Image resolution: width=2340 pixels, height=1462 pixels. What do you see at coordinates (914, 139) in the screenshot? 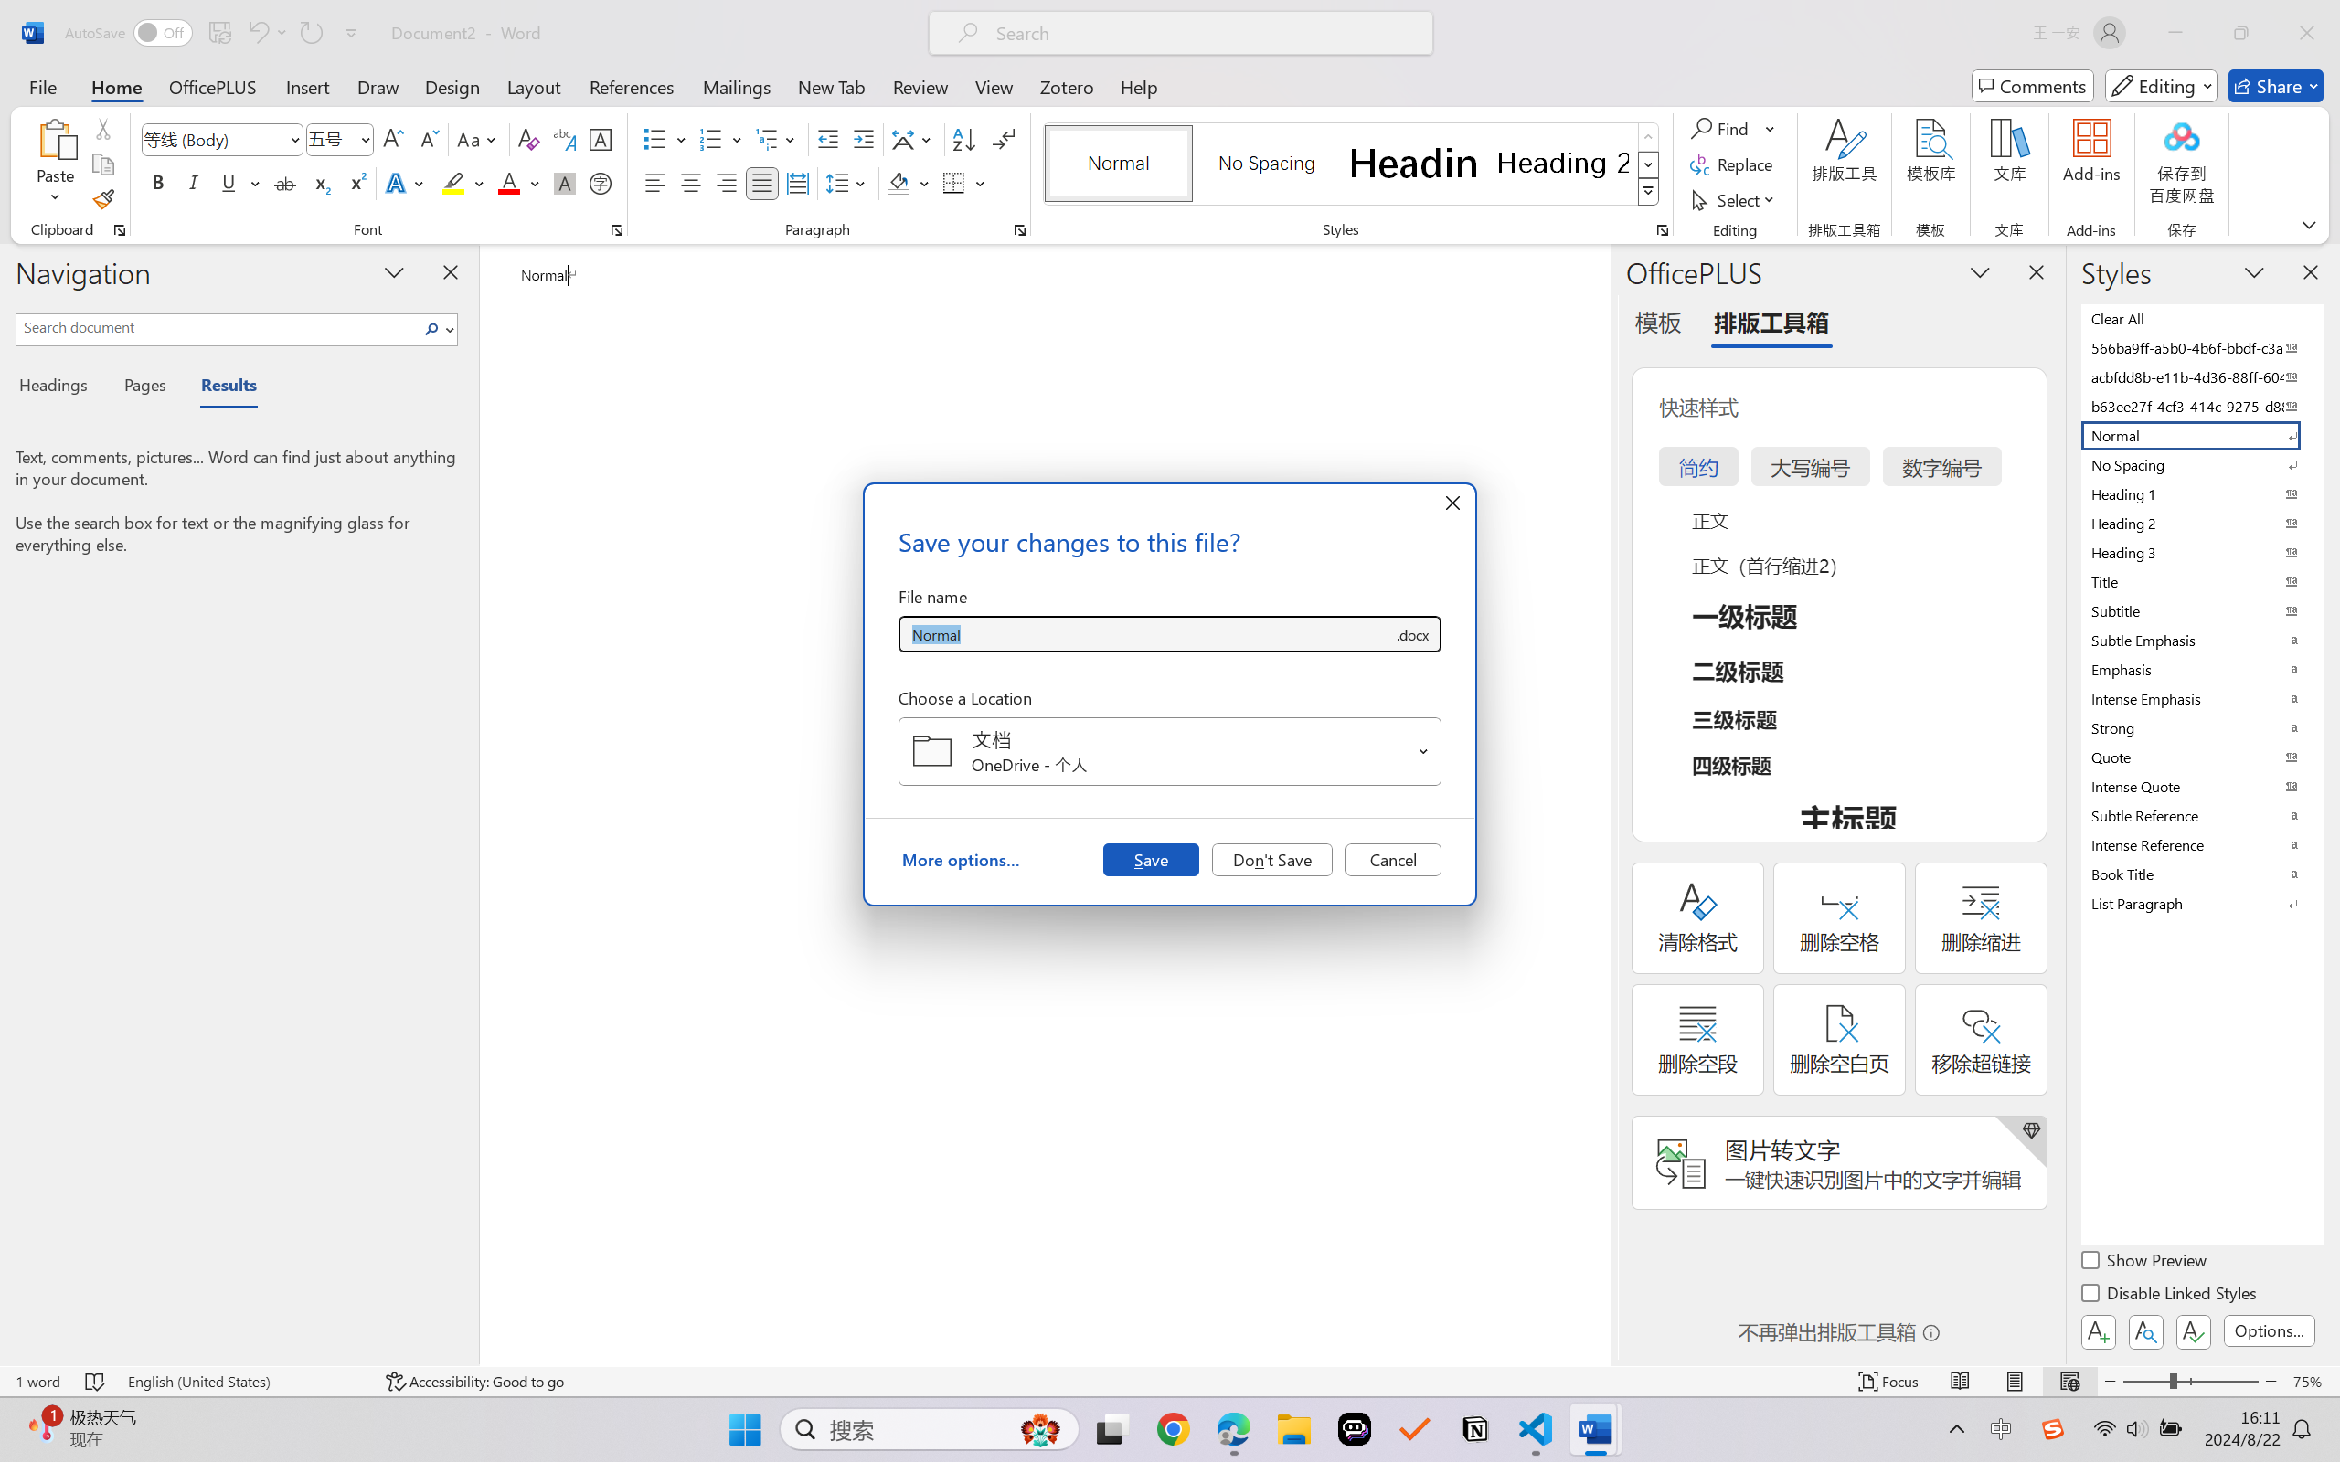
I see `Asian Layout` at bounding box center [914, 139].